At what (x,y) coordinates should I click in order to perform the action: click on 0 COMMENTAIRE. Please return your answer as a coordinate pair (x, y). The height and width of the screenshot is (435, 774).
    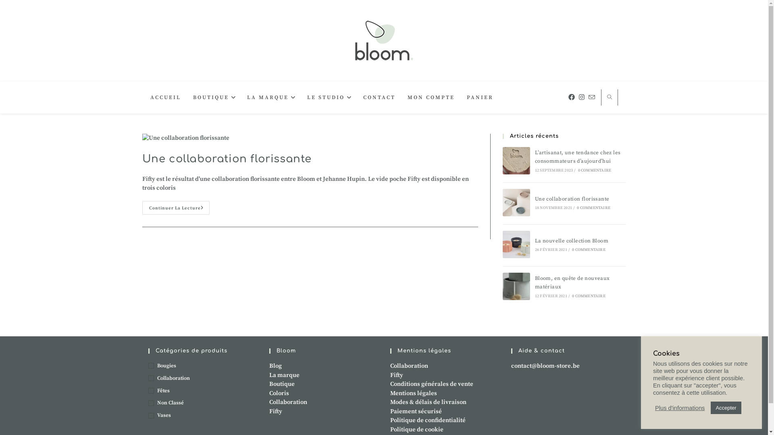
    Looking at the image, I should click on (589, 250).